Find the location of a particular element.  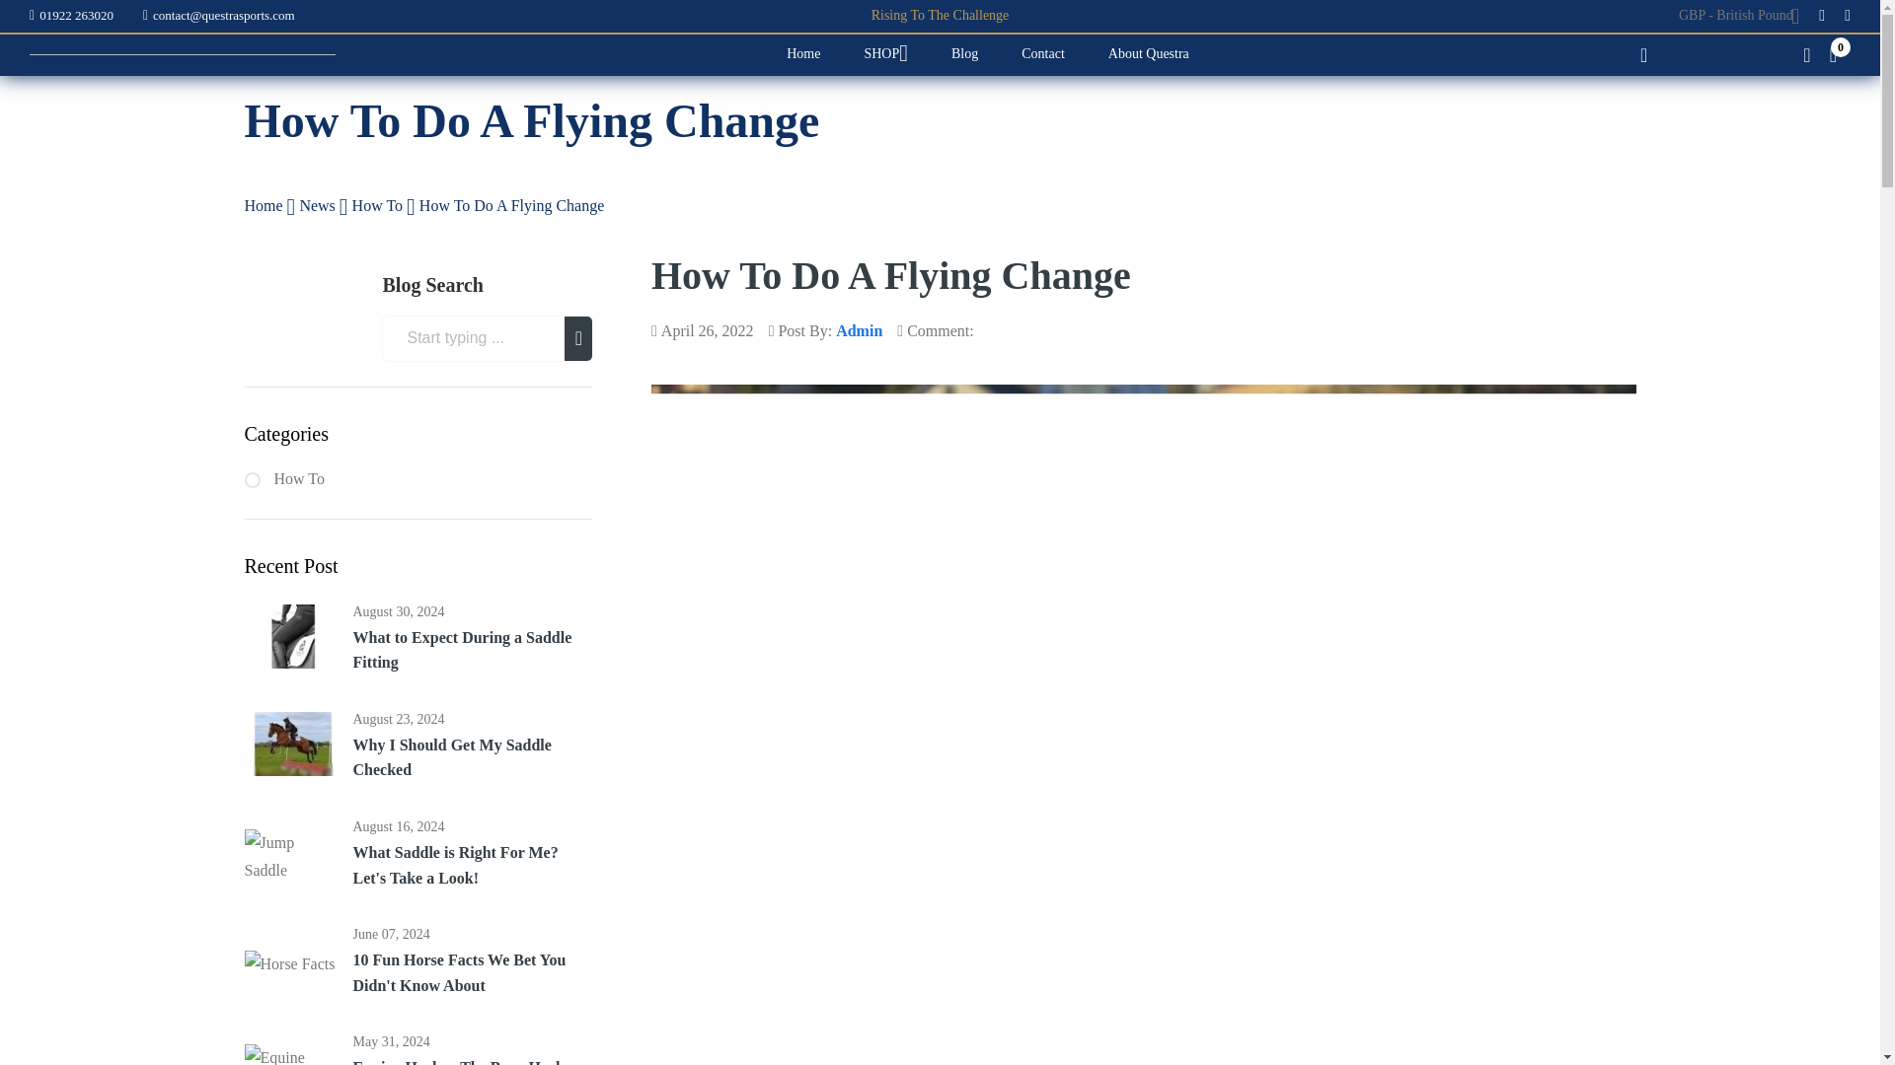

News is located at coordinates (319, 205).